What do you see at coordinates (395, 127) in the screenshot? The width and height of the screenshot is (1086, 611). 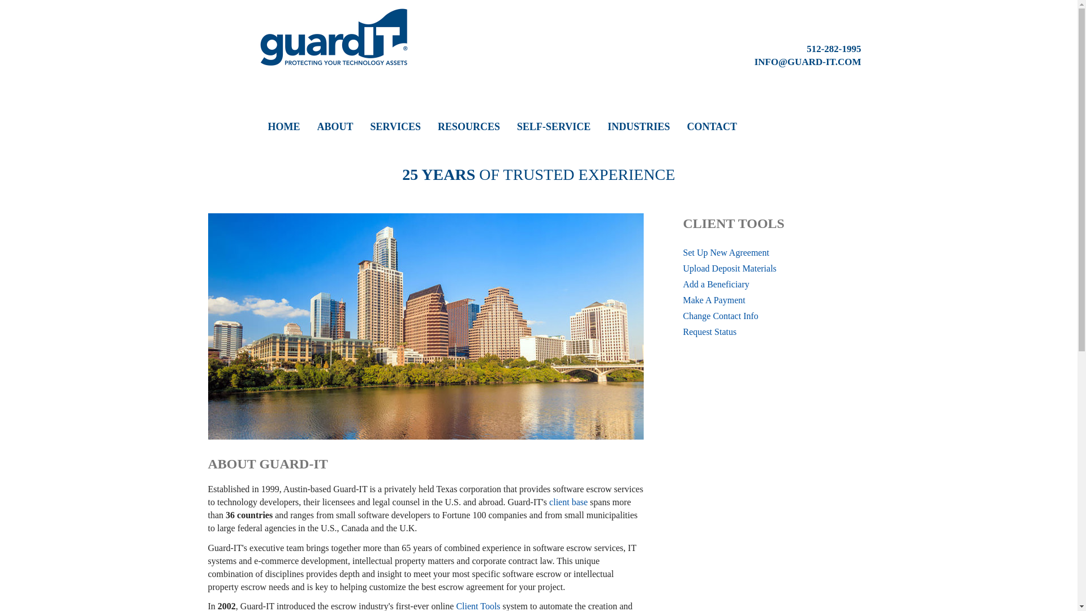 I see `SERVICES` at bounding box center [395, 127].